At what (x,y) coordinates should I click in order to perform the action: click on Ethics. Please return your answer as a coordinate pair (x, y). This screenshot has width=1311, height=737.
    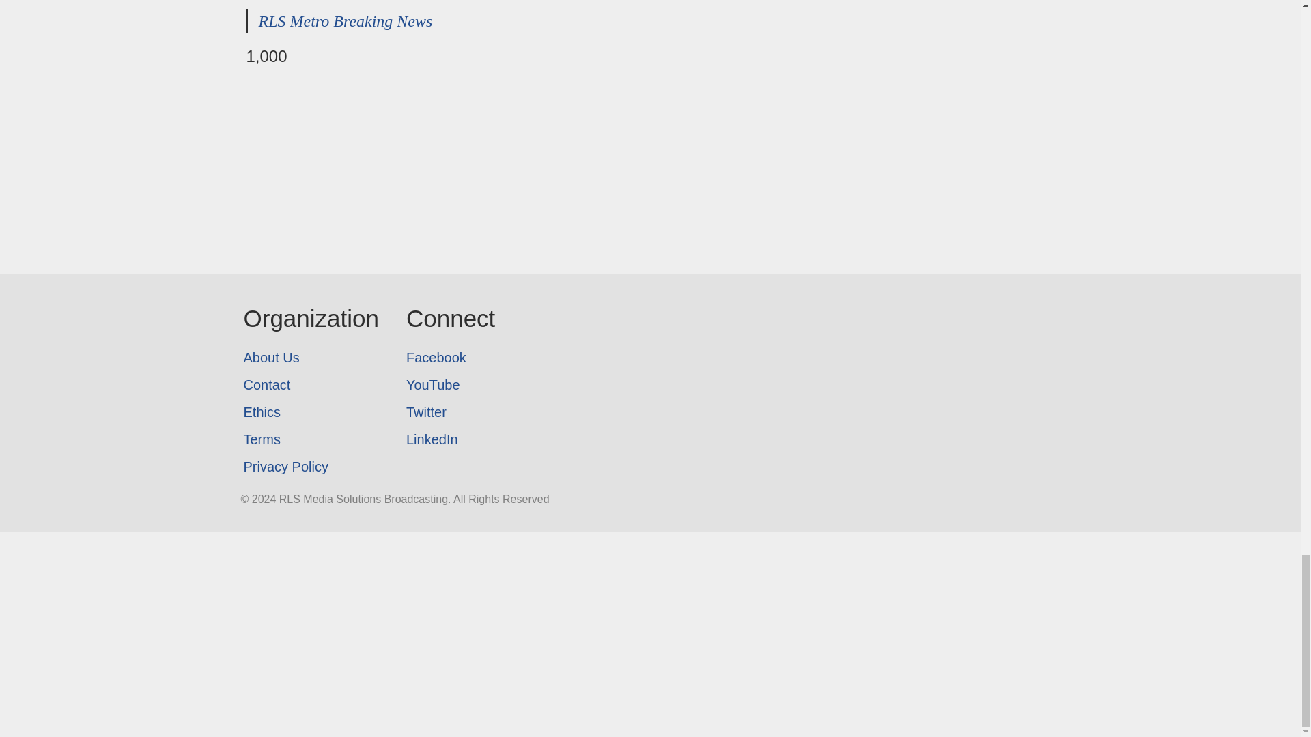
    Looking at the image, I should click on (310, 412).